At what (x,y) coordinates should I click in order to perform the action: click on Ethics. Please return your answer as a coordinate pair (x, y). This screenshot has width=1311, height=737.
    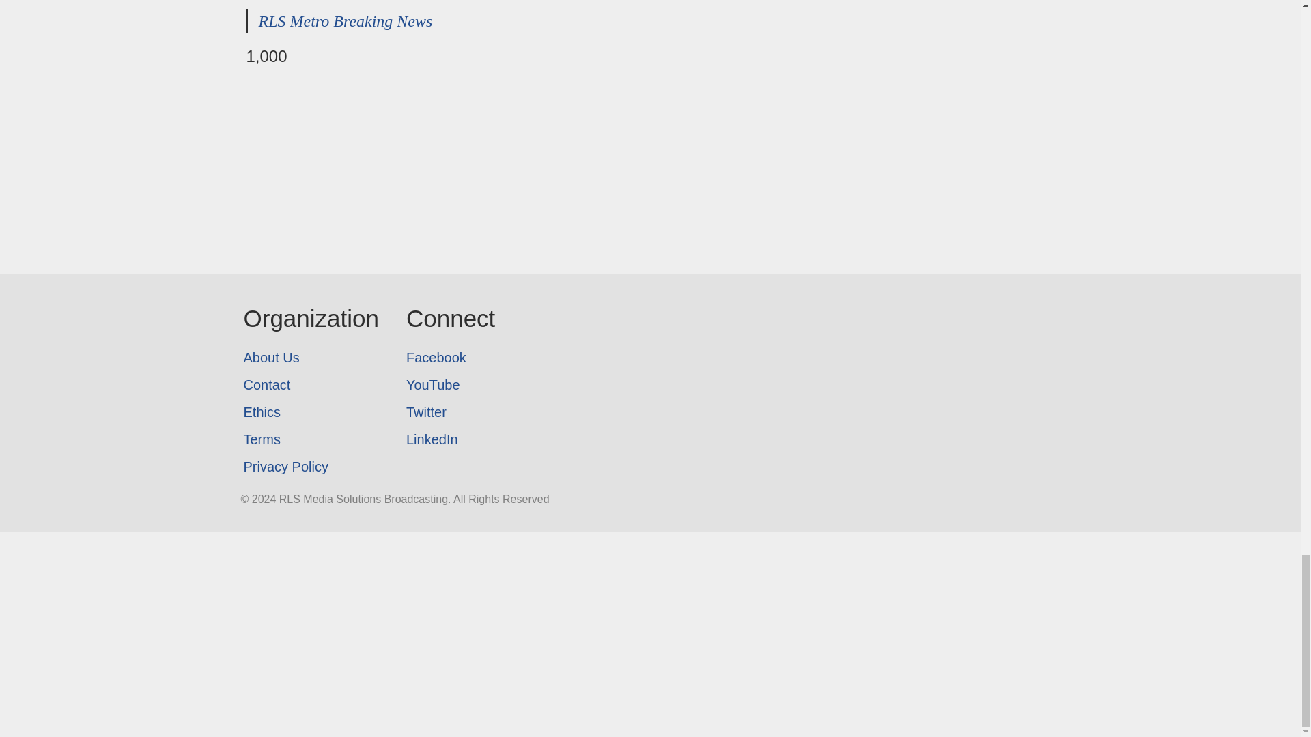
    Looking at the image, I should click on (310, 412).